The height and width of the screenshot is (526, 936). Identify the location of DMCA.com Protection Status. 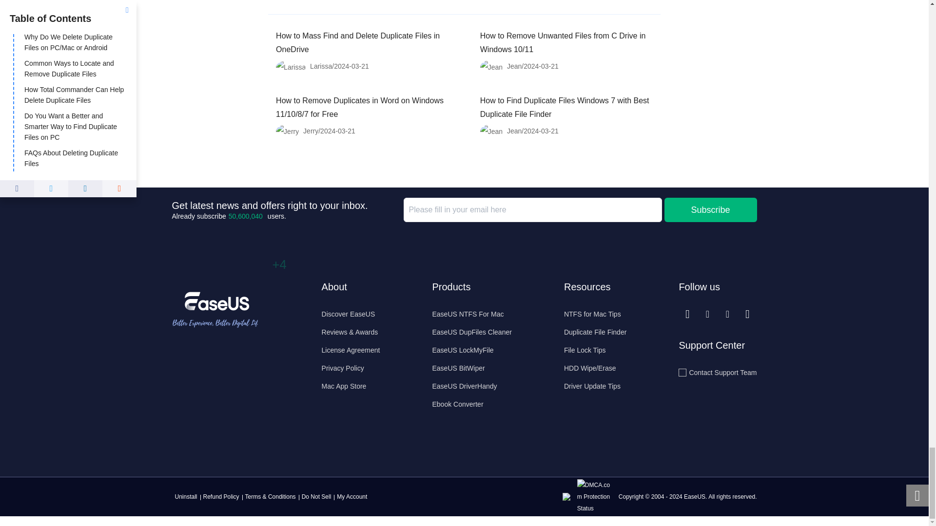
(597, 496).